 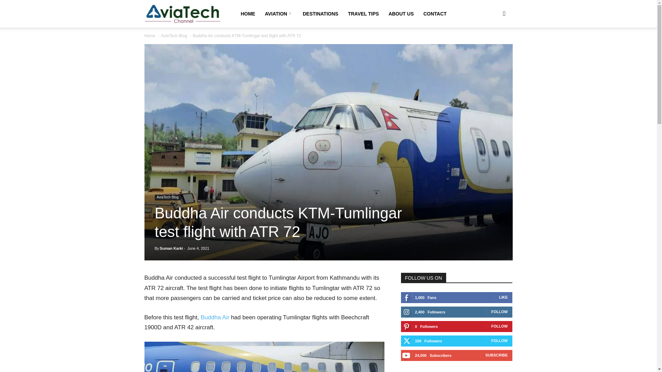 I want to click on AVIATION, so click(x=279, y=14).